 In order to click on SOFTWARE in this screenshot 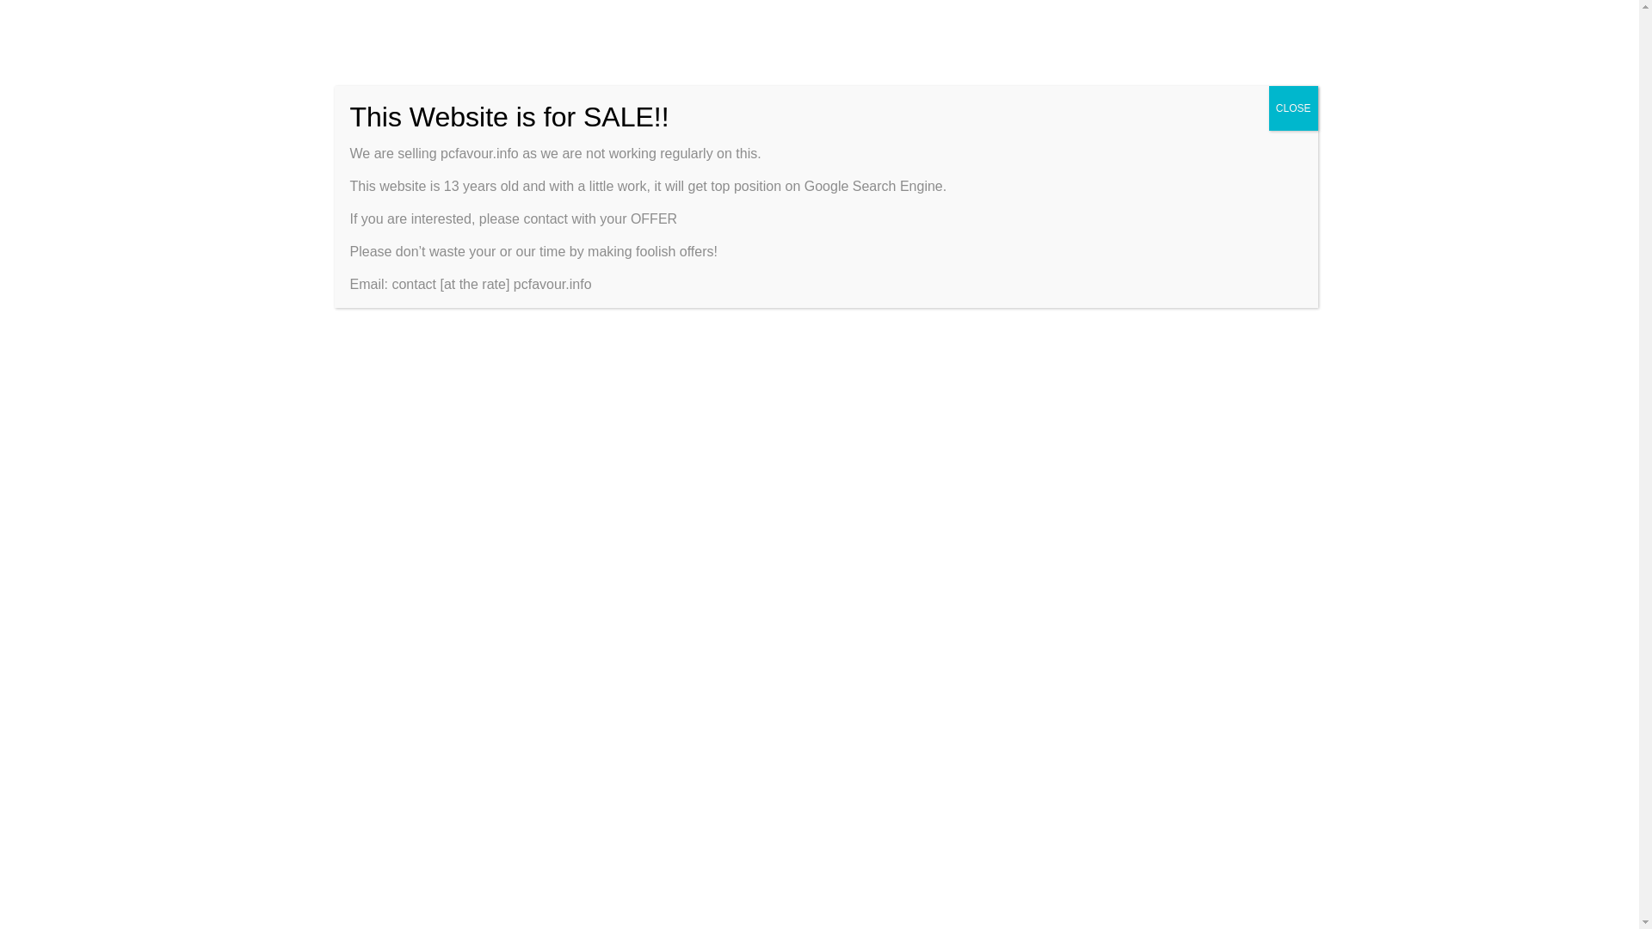, I will do `click(826, 71)`.